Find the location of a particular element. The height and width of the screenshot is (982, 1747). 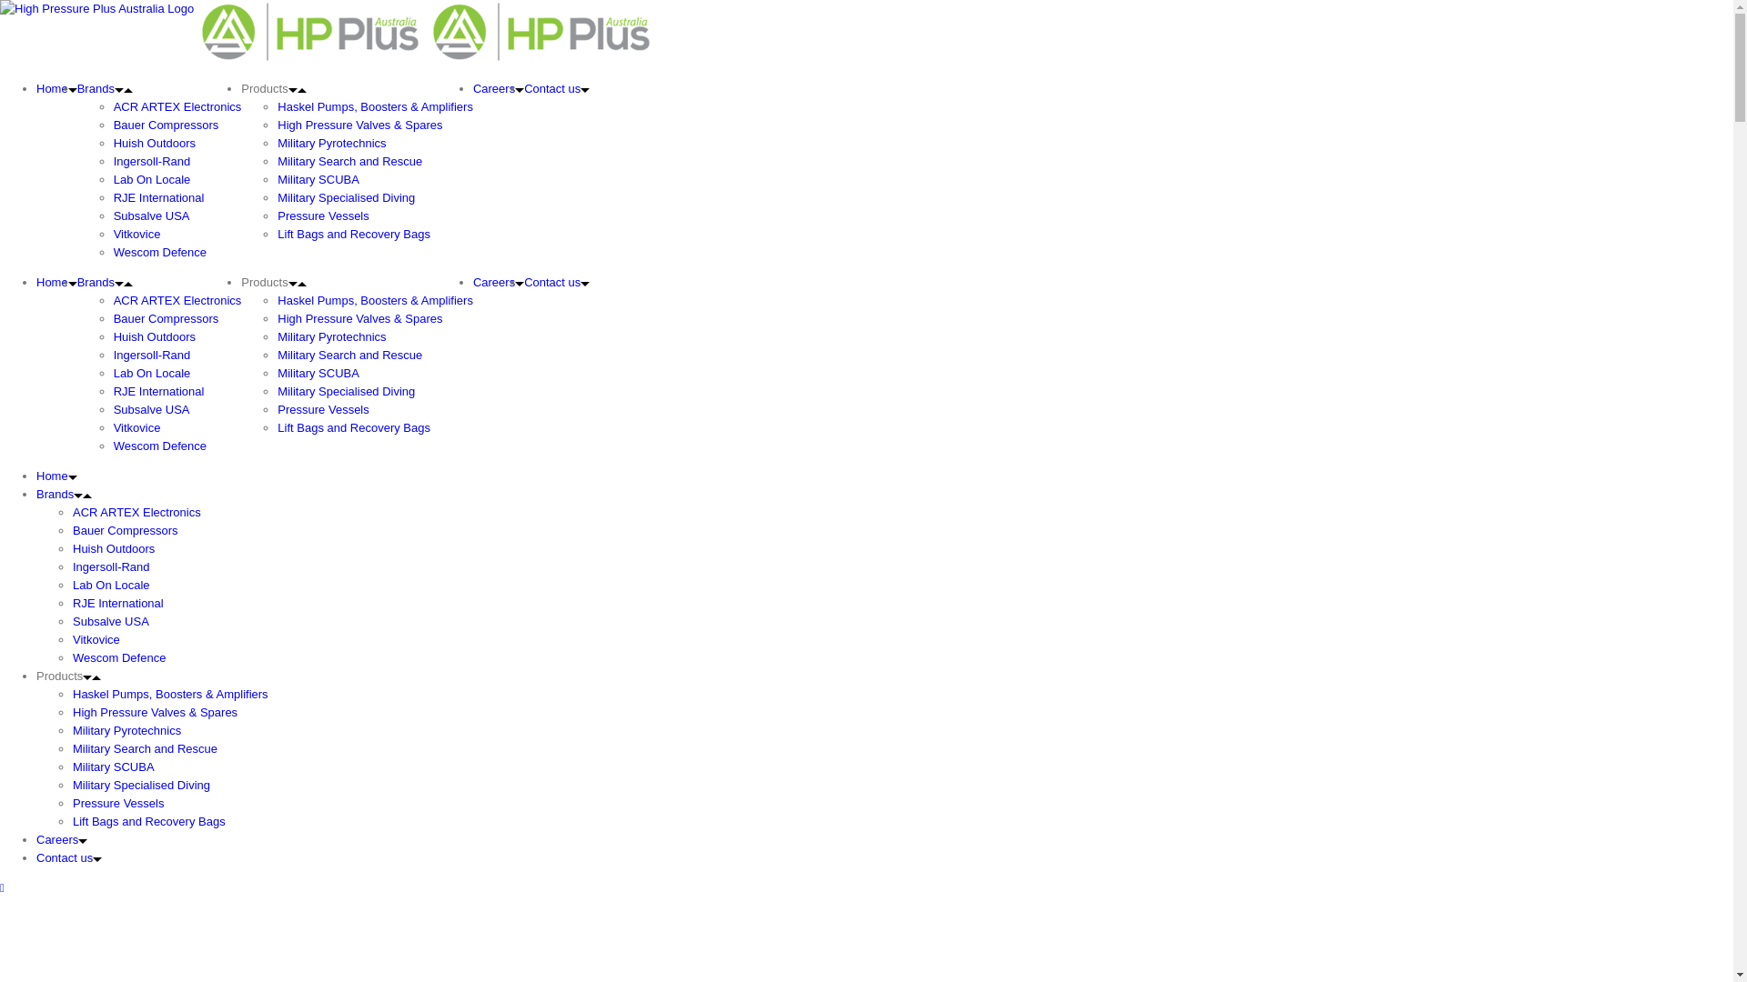

Wescom Defence is located at coordinates (119, 658).